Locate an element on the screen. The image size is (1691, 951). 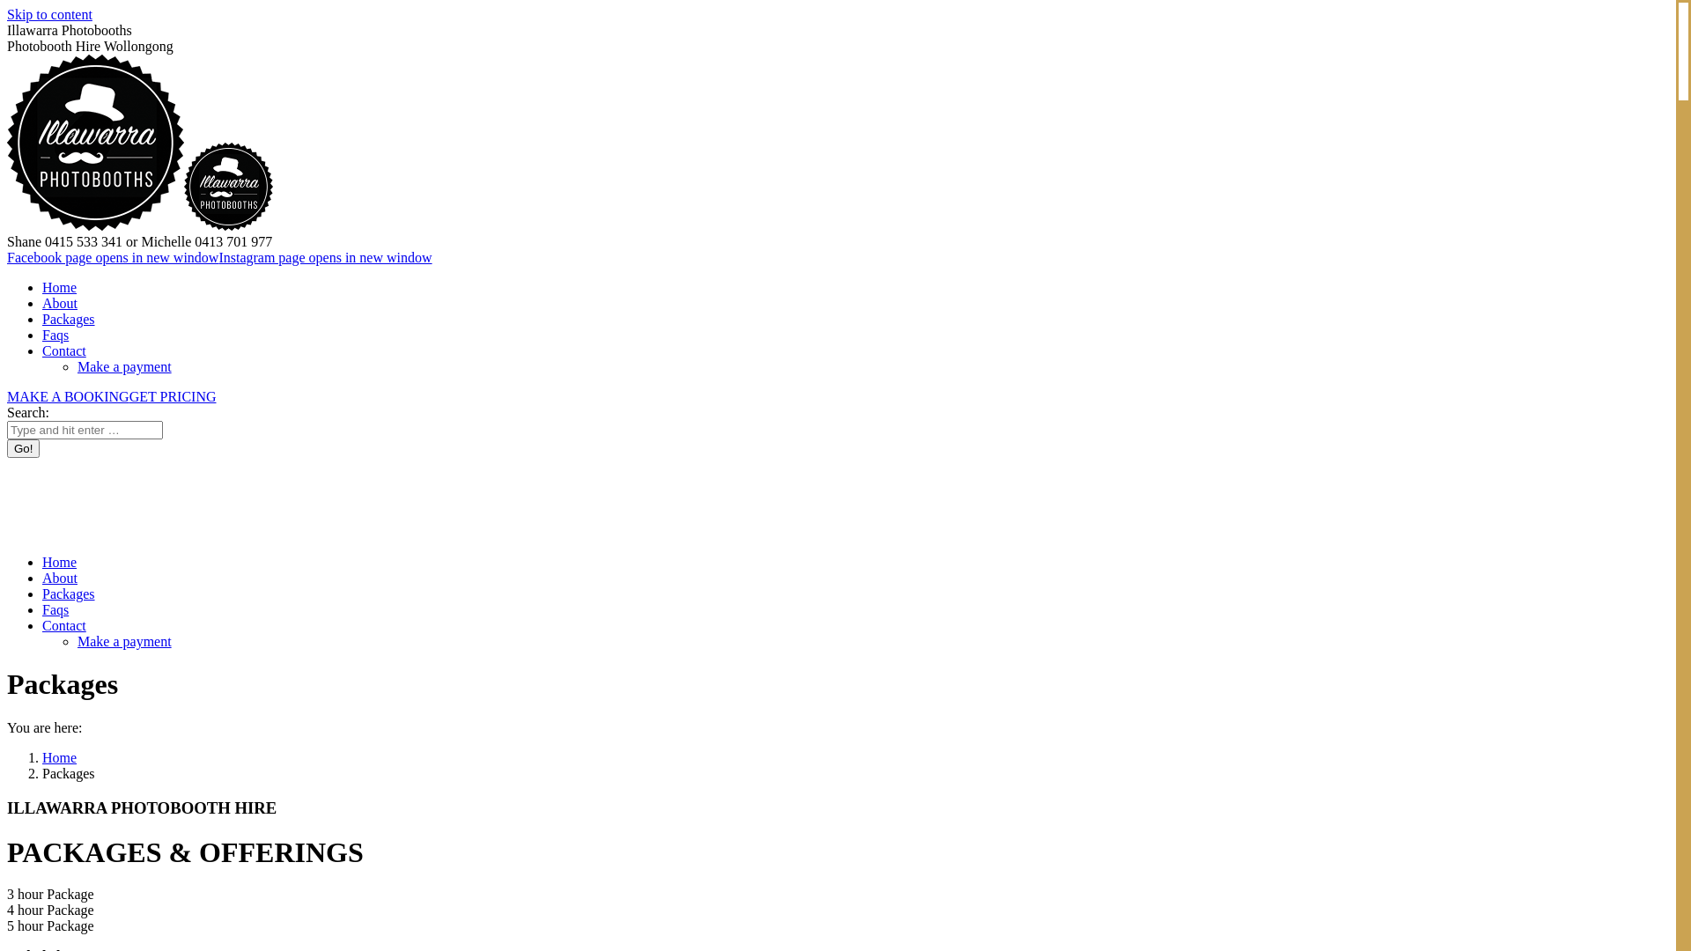
Faqs is located at coordinates (55, 609).